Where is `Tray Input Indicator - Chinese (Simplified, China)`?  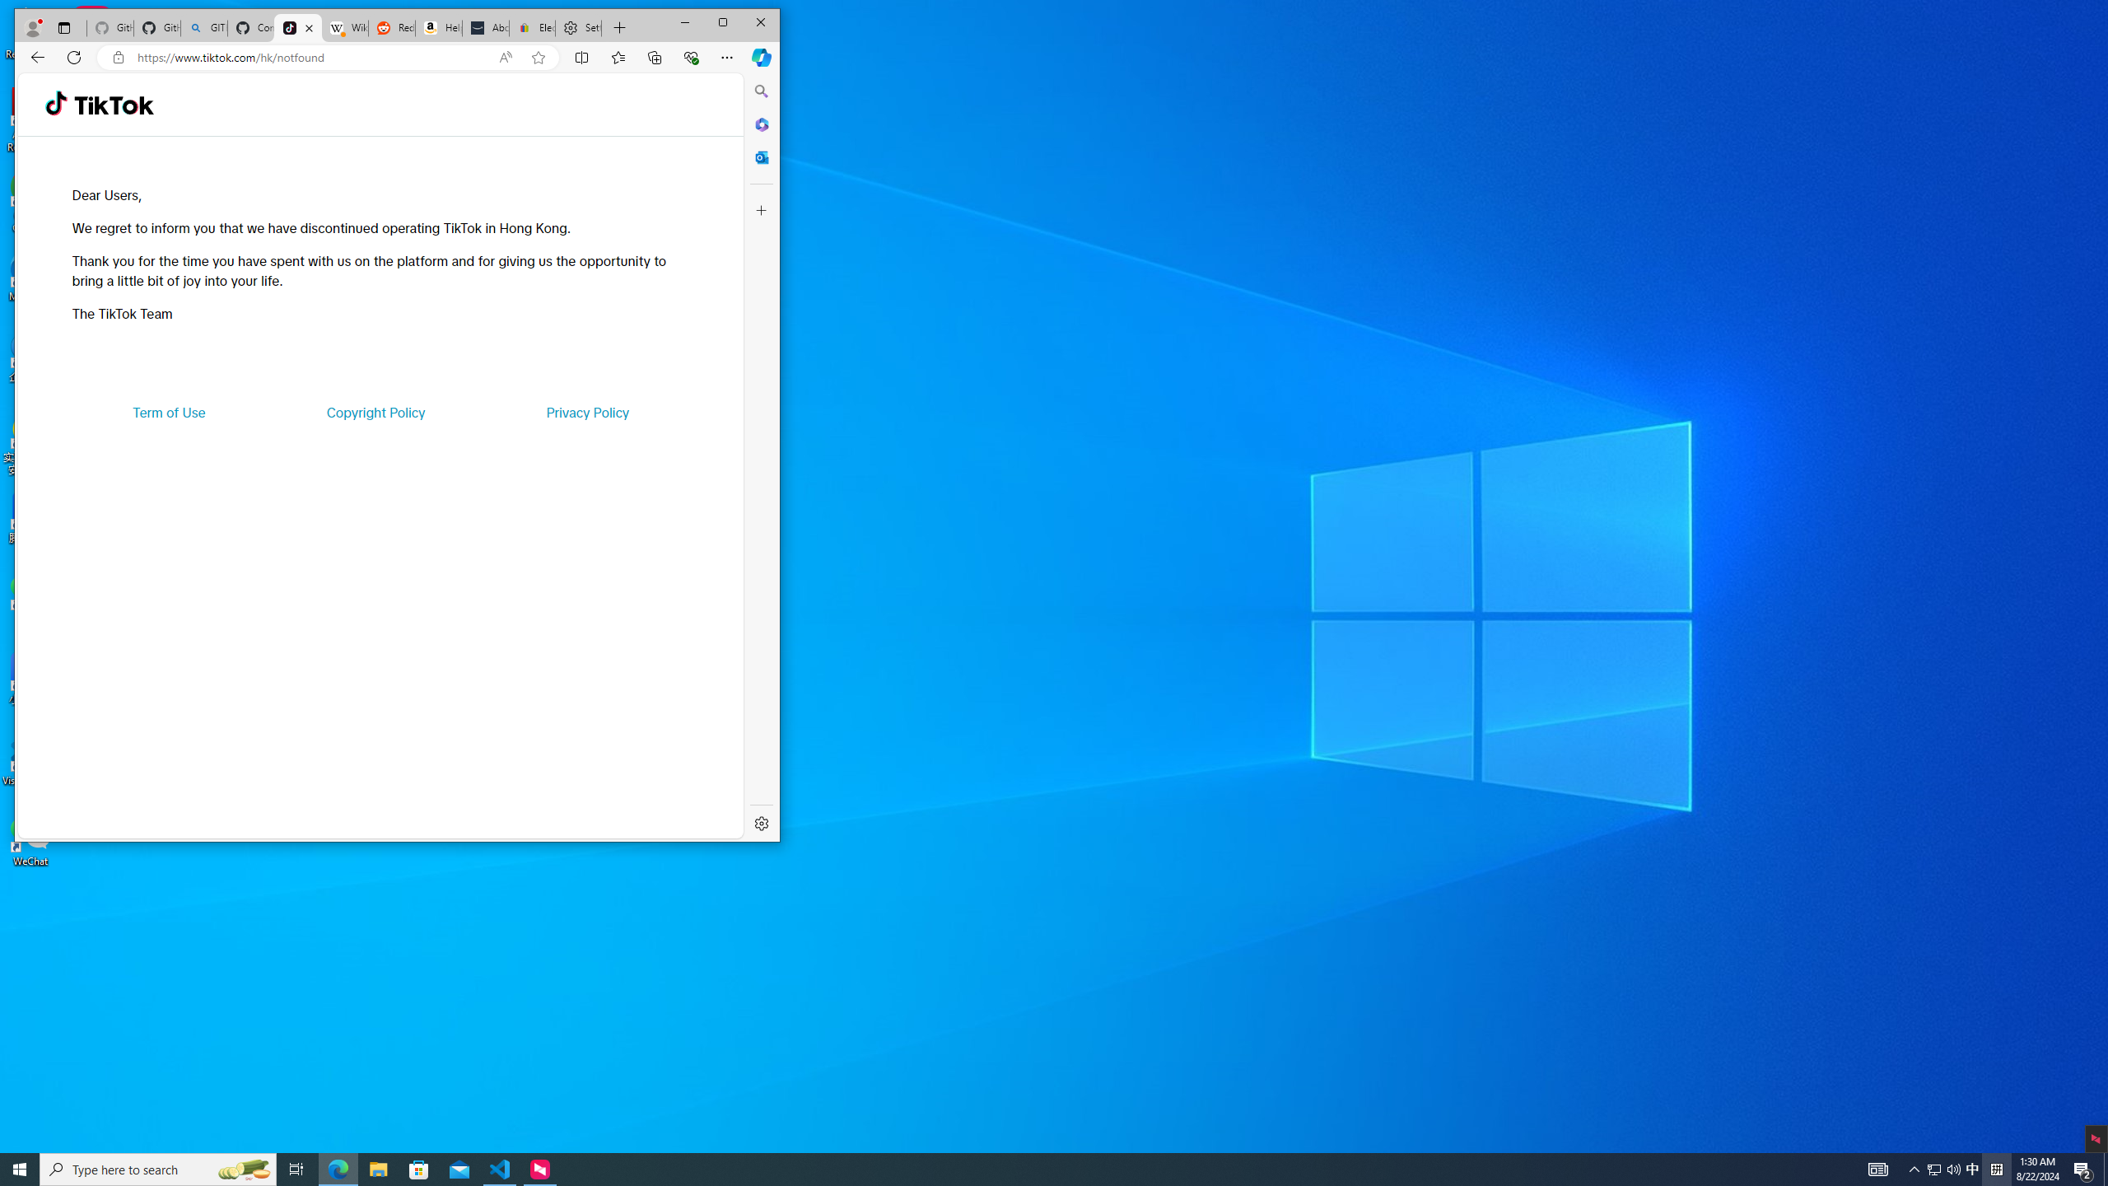
Tray Input Indicator - Chinese (Simplified, China) is located at coordinates (1996, 1170).